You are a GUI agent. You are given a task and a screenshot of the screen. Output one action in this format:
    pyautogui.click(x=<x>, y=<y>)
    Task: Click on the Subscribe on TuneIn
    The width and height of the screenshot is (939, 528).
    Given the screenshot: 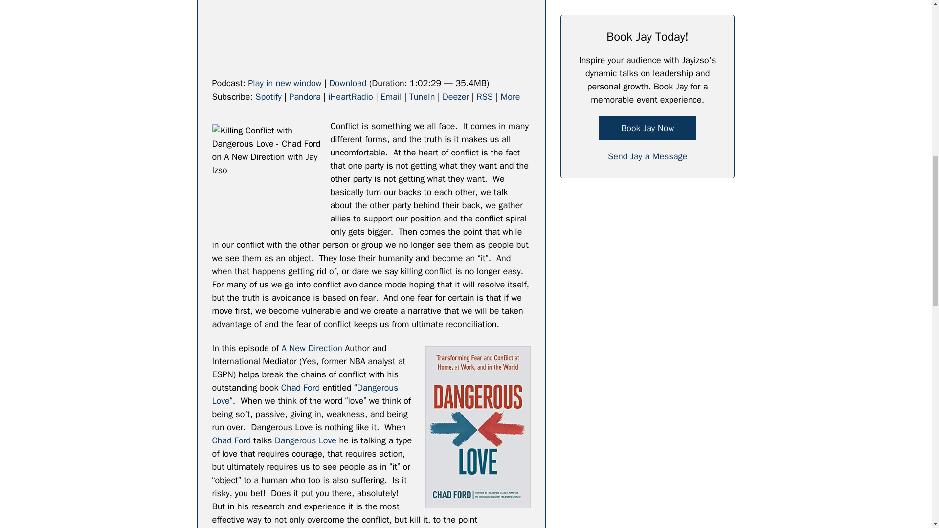 What is the action you would take?
    pyautogui.click(x=423, y=97)
    